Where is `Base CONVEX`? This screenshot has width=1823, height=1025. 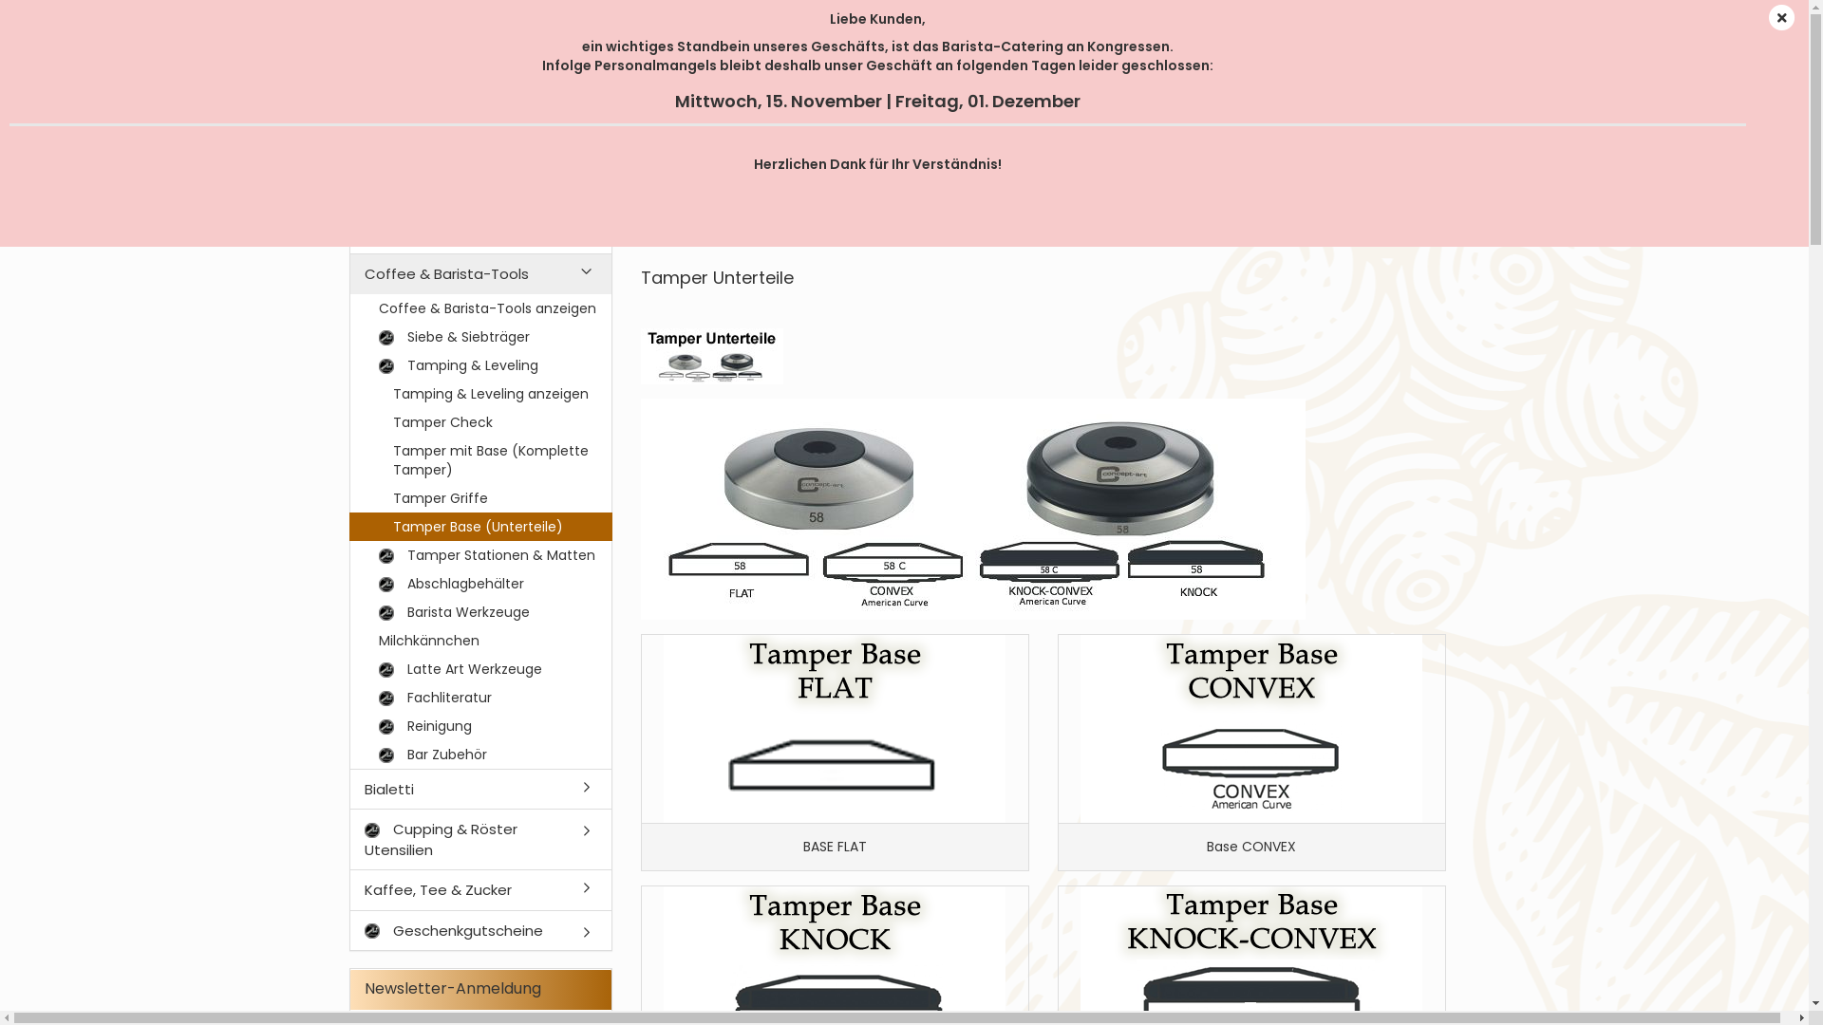 Base CONVEX is located at coordinates (1251, 753).